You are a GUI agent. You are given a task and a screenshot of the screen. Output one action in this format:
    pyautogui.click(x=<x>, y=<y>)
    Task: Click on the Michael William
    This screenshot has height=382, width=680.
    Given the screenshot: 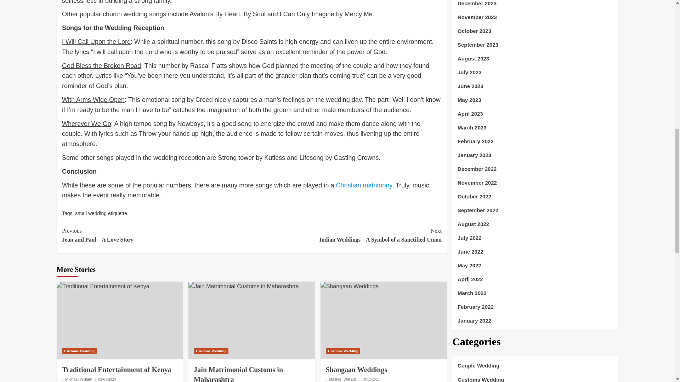 What is the action you would take?
    pyautogui.click(x=79, y=379)
    